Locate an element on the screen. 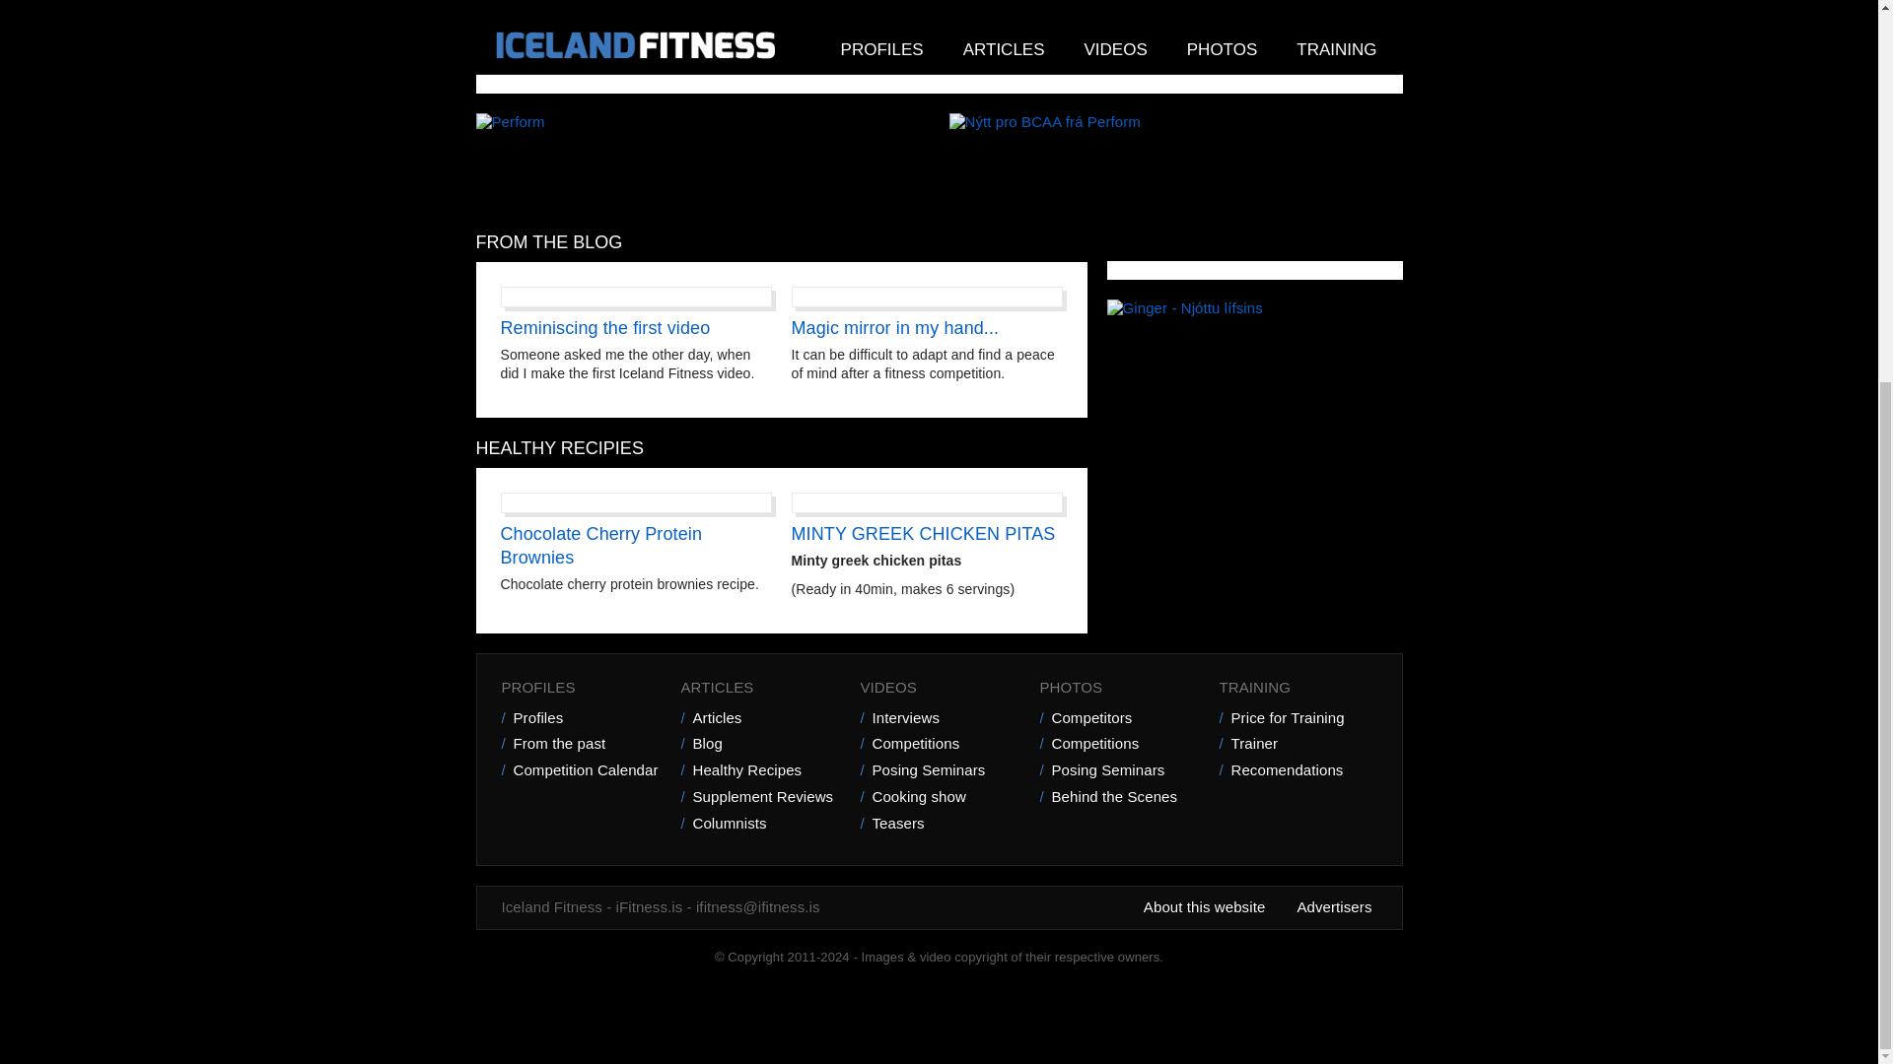 The width and height of the screenshot is (1893, 1064). Supplement Reviews is located at coordinates (759, 797).